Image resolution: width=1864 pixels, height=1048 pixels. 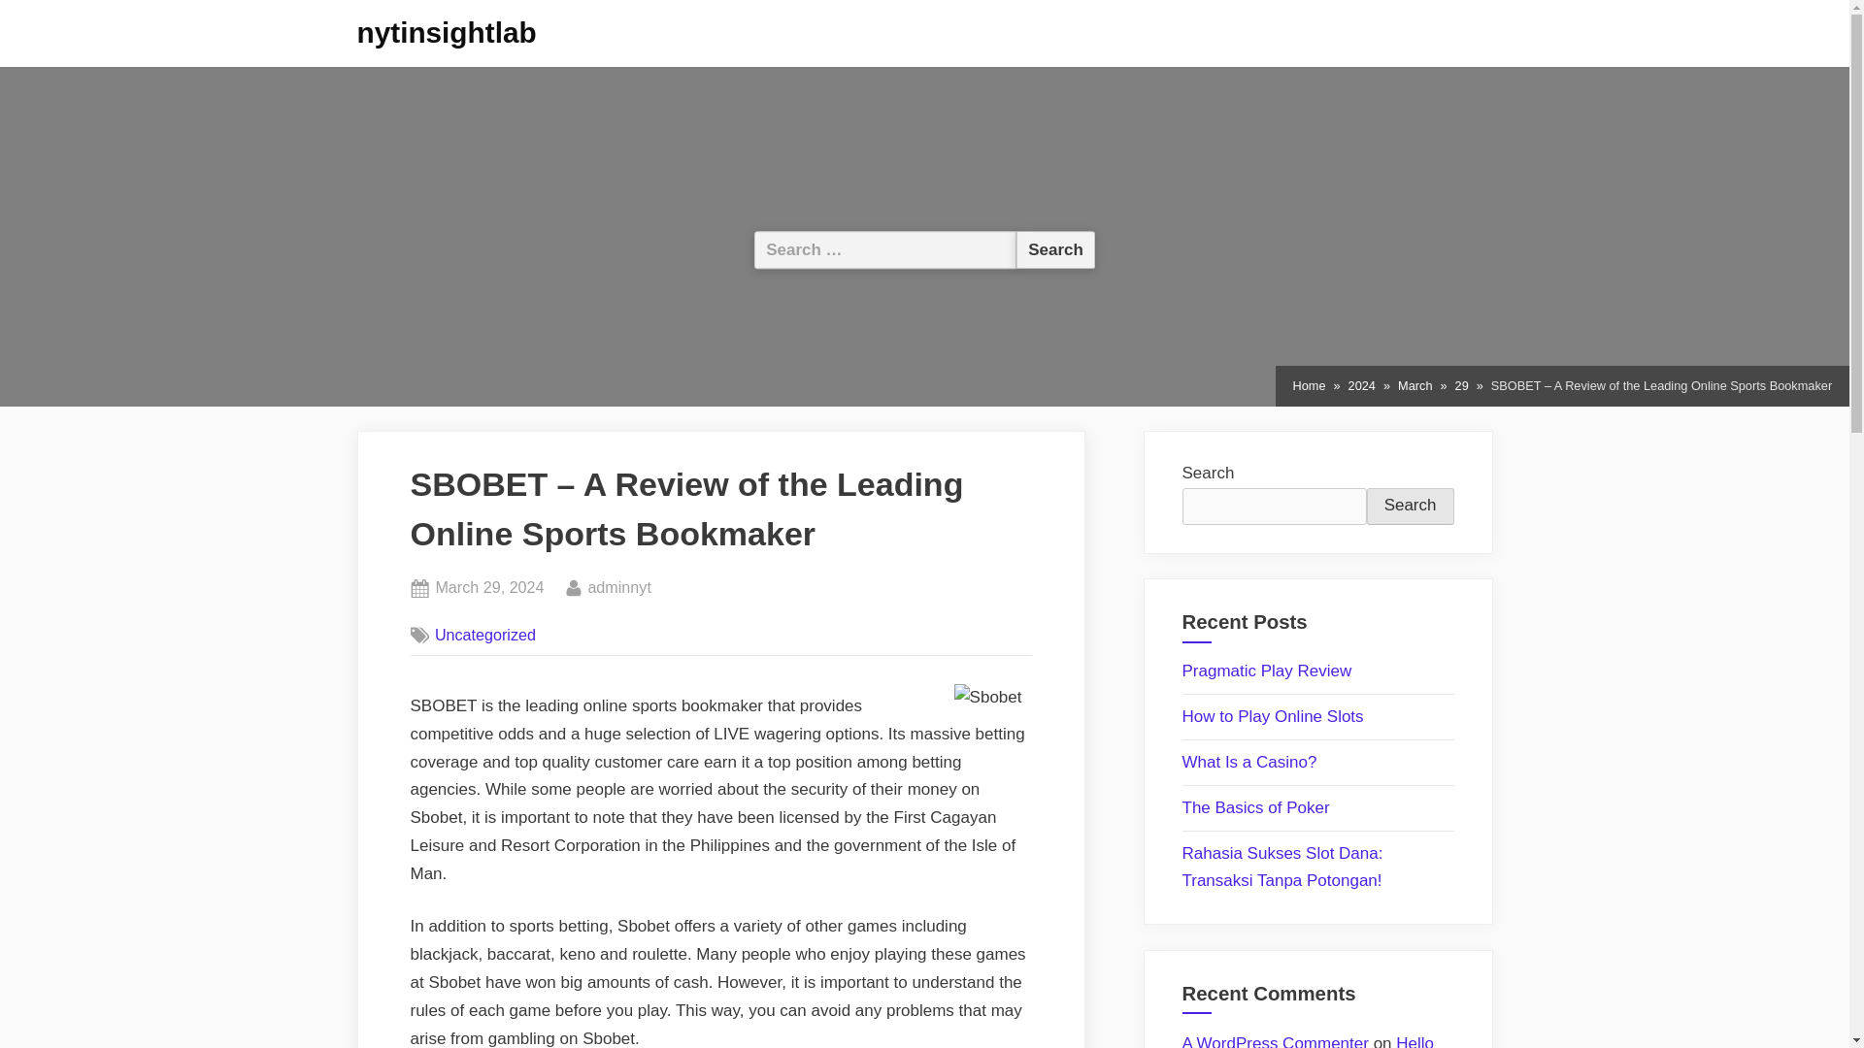 I want to click on A WordPress Commenter, so click(x=1256, y=807).